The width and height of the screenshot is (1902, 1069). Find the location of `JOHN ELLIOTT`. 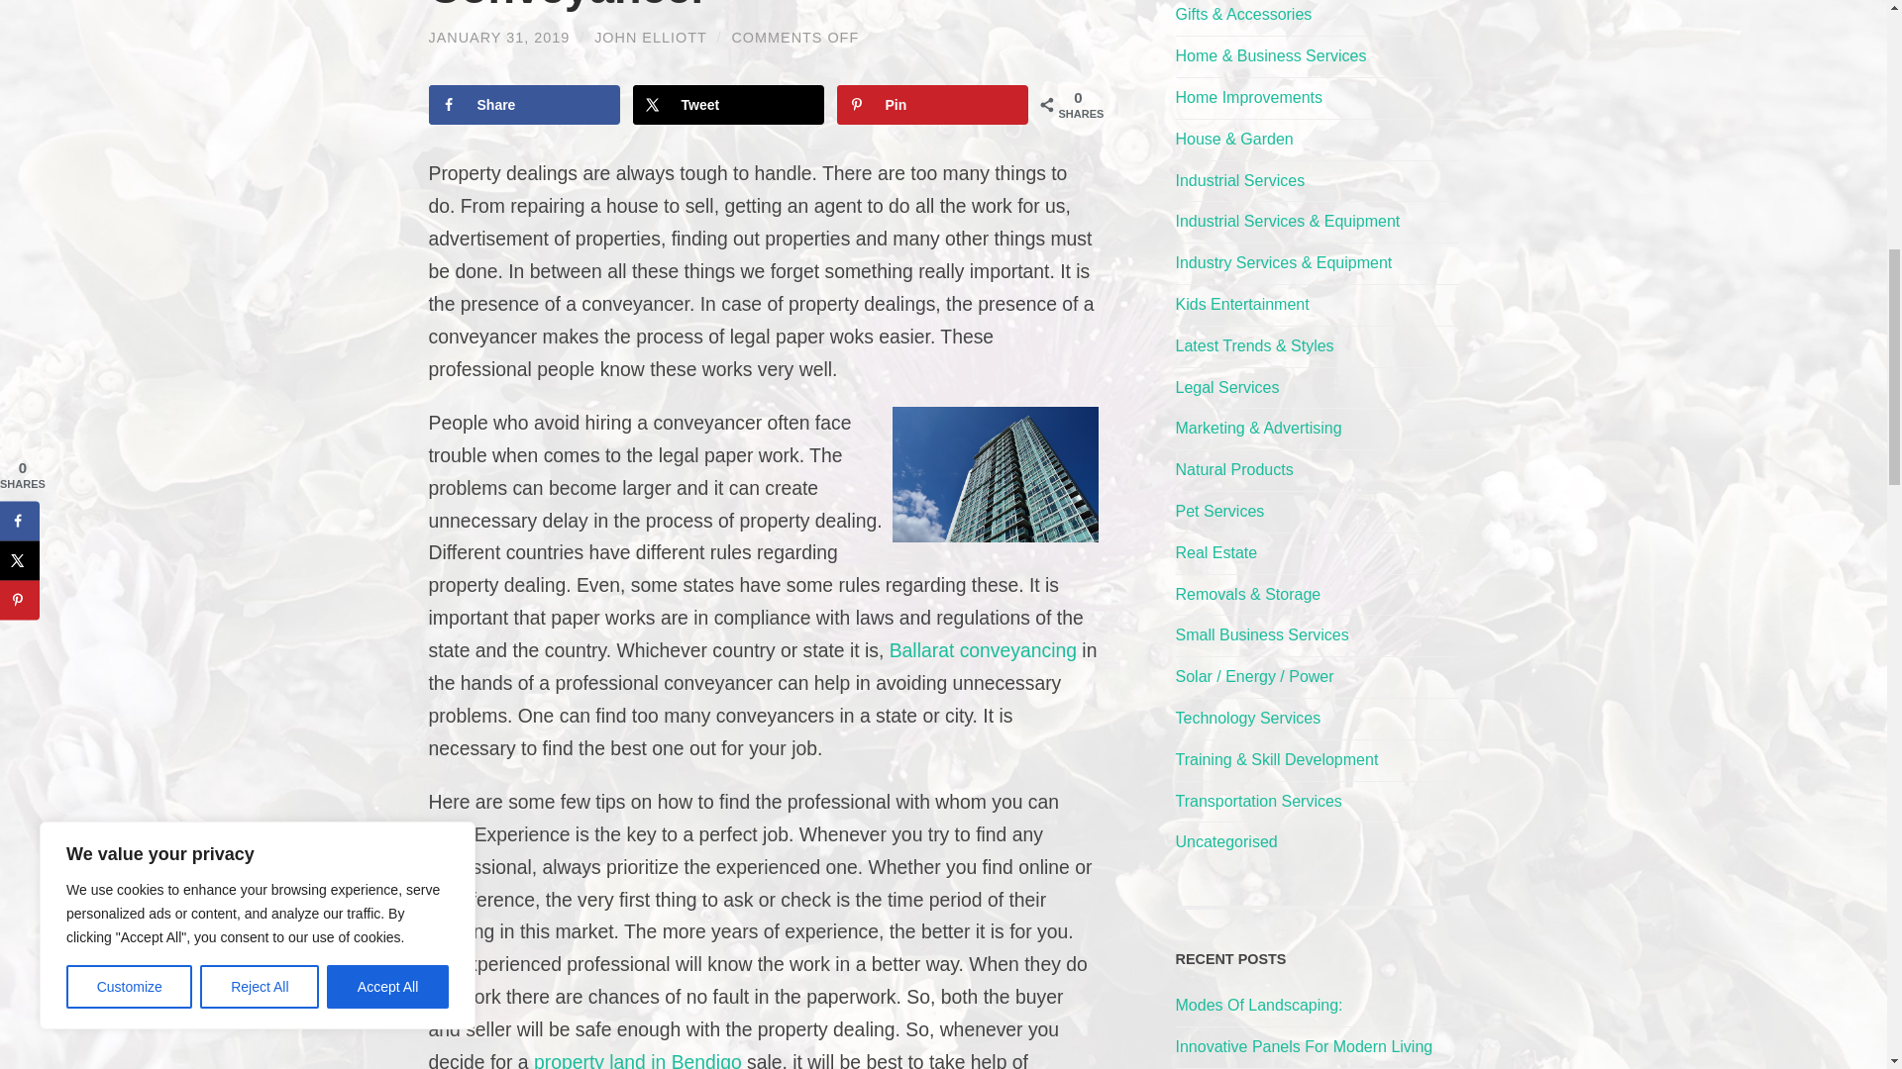

JOHN ELLIOTT is located at coordinates (650, 38).